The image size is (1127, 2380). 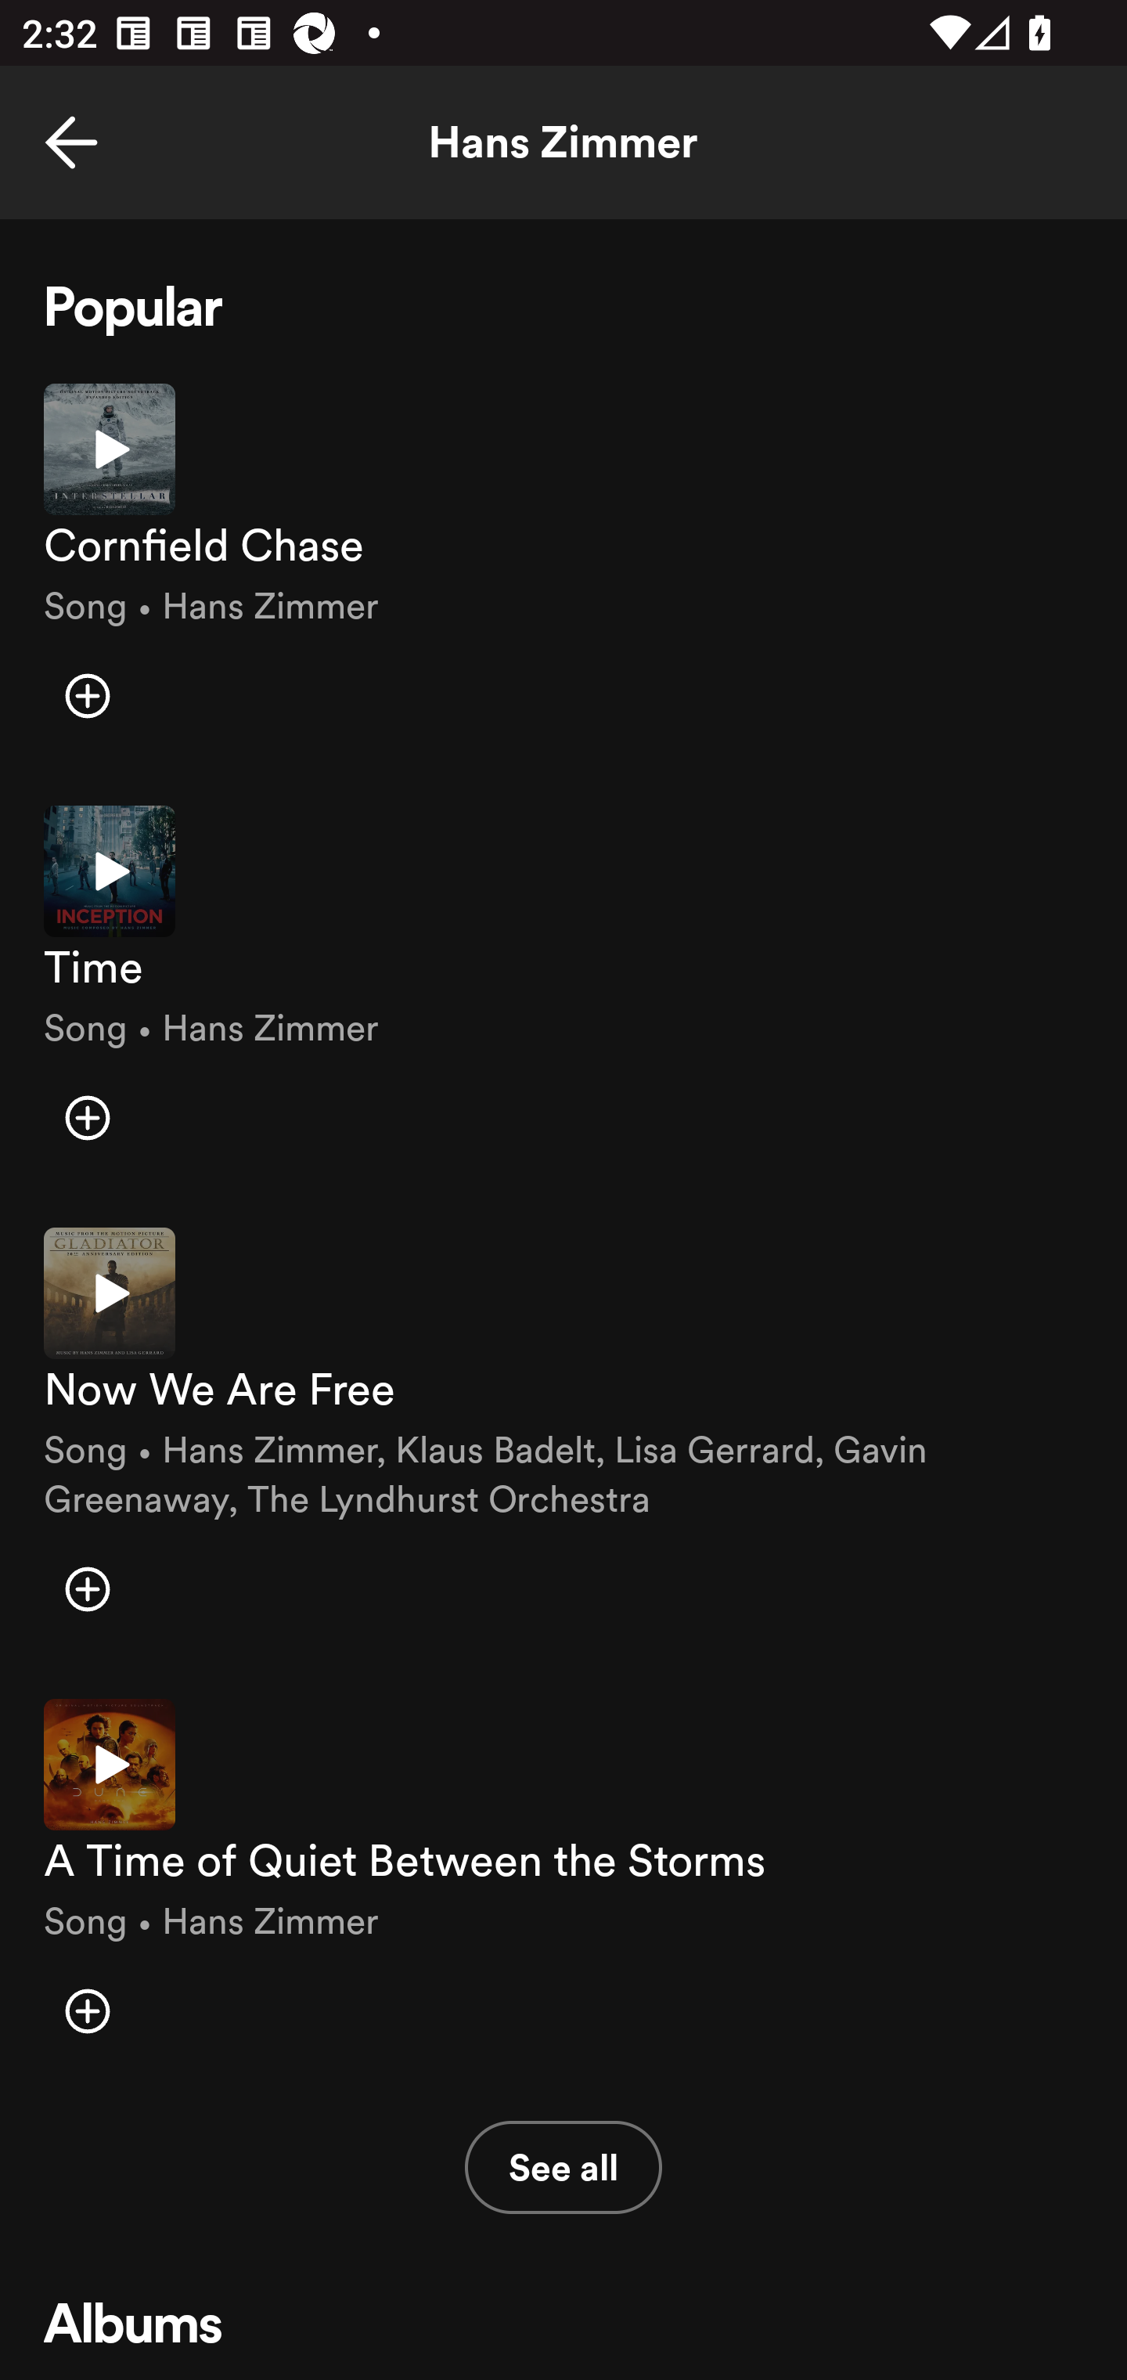 I want to click on Play preview, so click(x=110, y=871).